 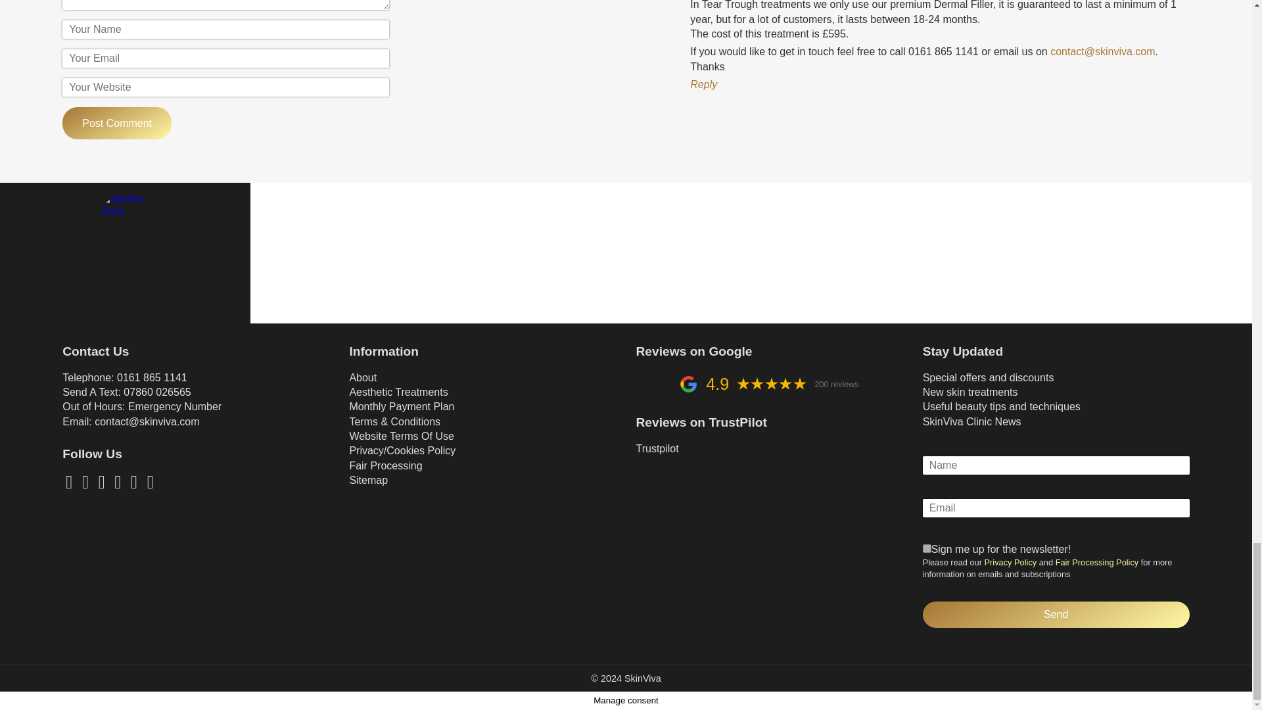 What do you see at coordinates (1056, 614) in the screenshot?
I see `Send` at bounding box center [1056, 614].